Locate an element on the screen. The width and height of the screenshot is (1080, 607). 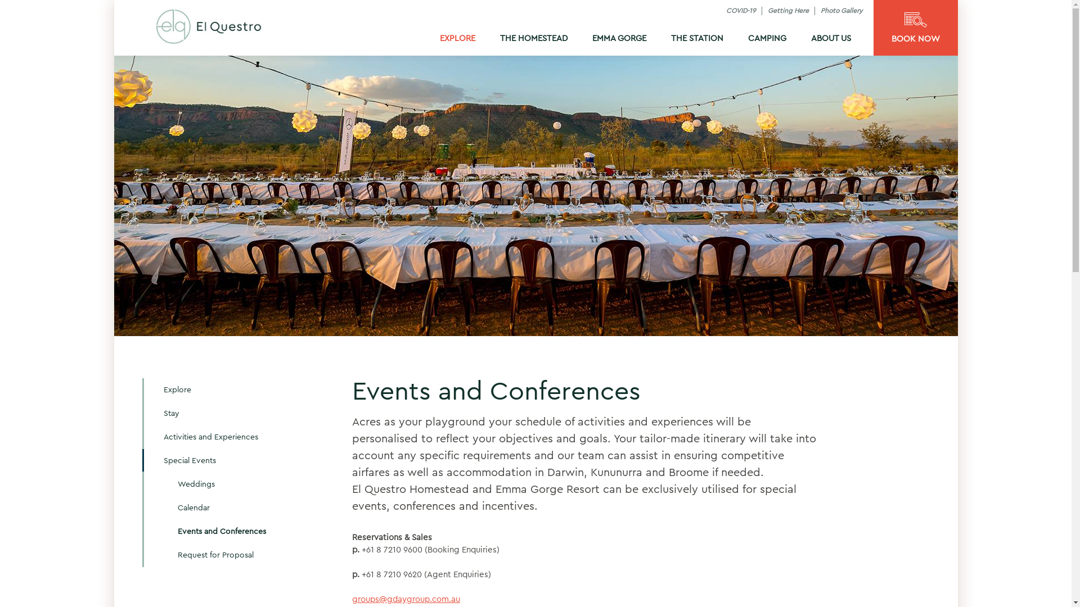
Skip to Content is located at coordinates (114, 0).